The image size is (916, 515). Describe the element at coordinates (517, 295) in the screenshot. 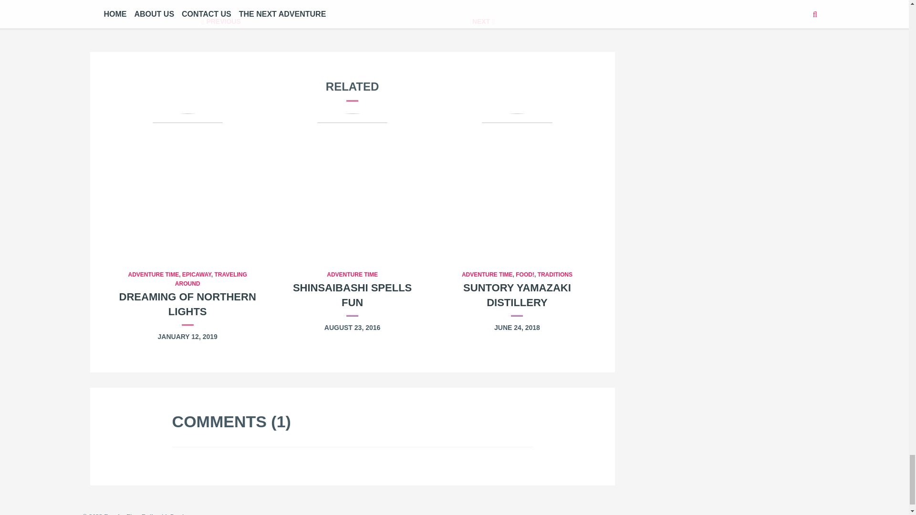

I see `Suntory Yamazaki Distillery` at that location.